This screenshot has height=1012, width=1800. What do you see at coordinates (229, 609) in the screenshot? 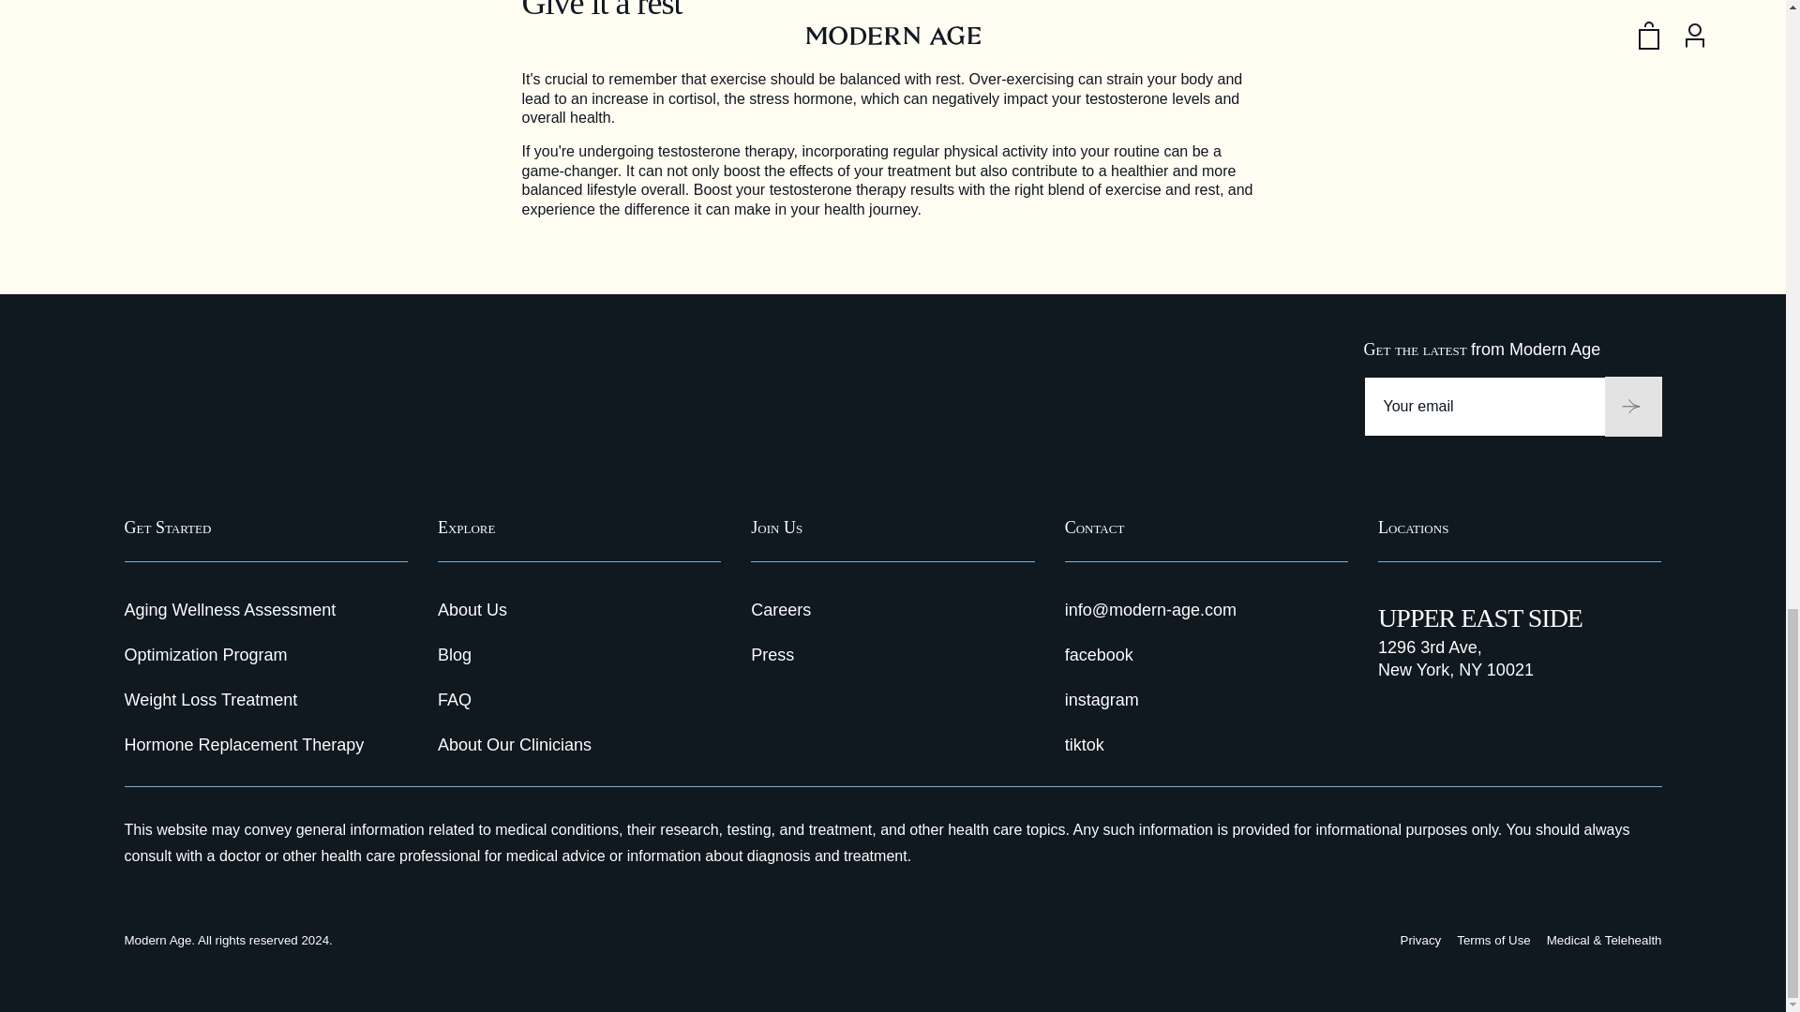
I see `Aging Wellness Assessment` at bounding box center [229, 609].